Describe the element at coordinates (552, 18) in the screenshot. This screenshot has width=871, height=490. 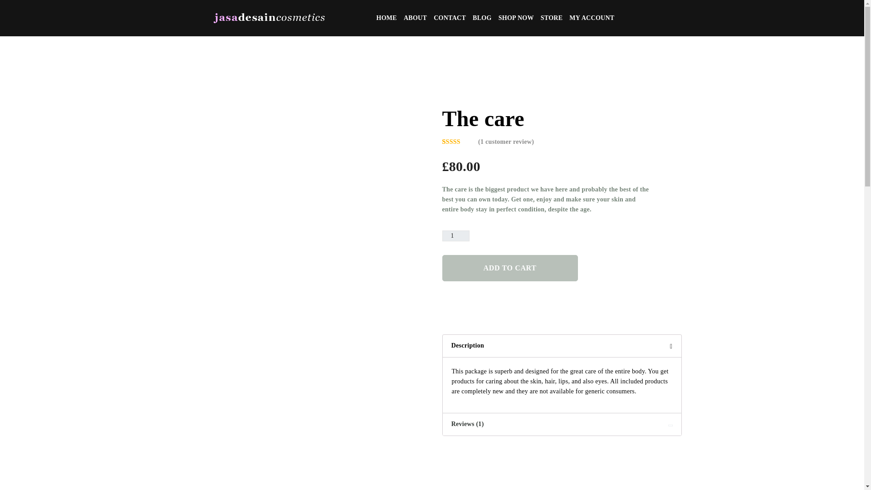
I see `STORE` at that location.